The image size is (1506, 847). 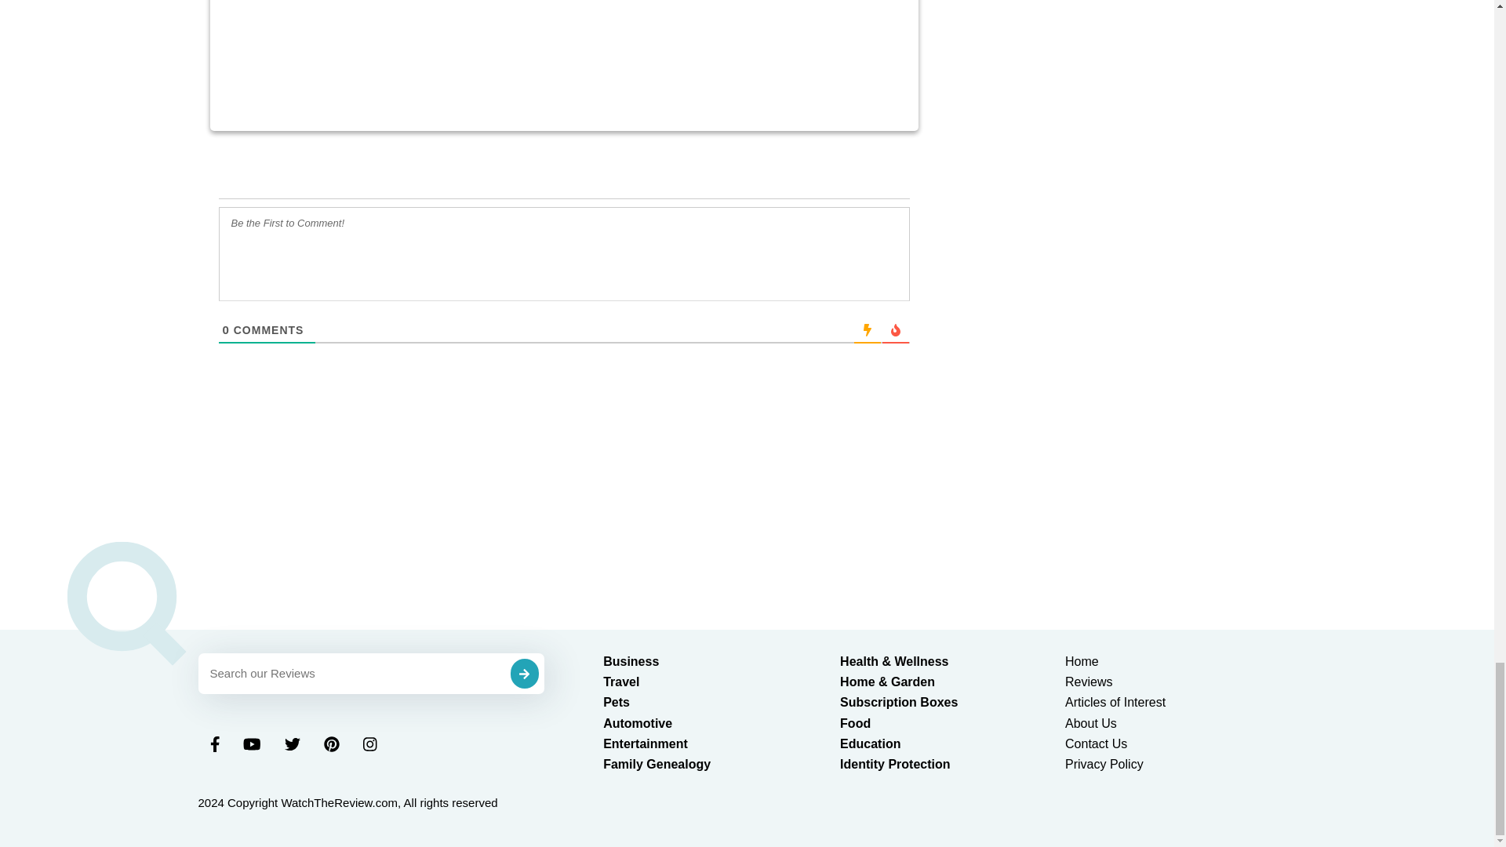 What do you see at coordinates (631, 661) in the screenshot?
I see `Business` at bounding box center [631, 661].